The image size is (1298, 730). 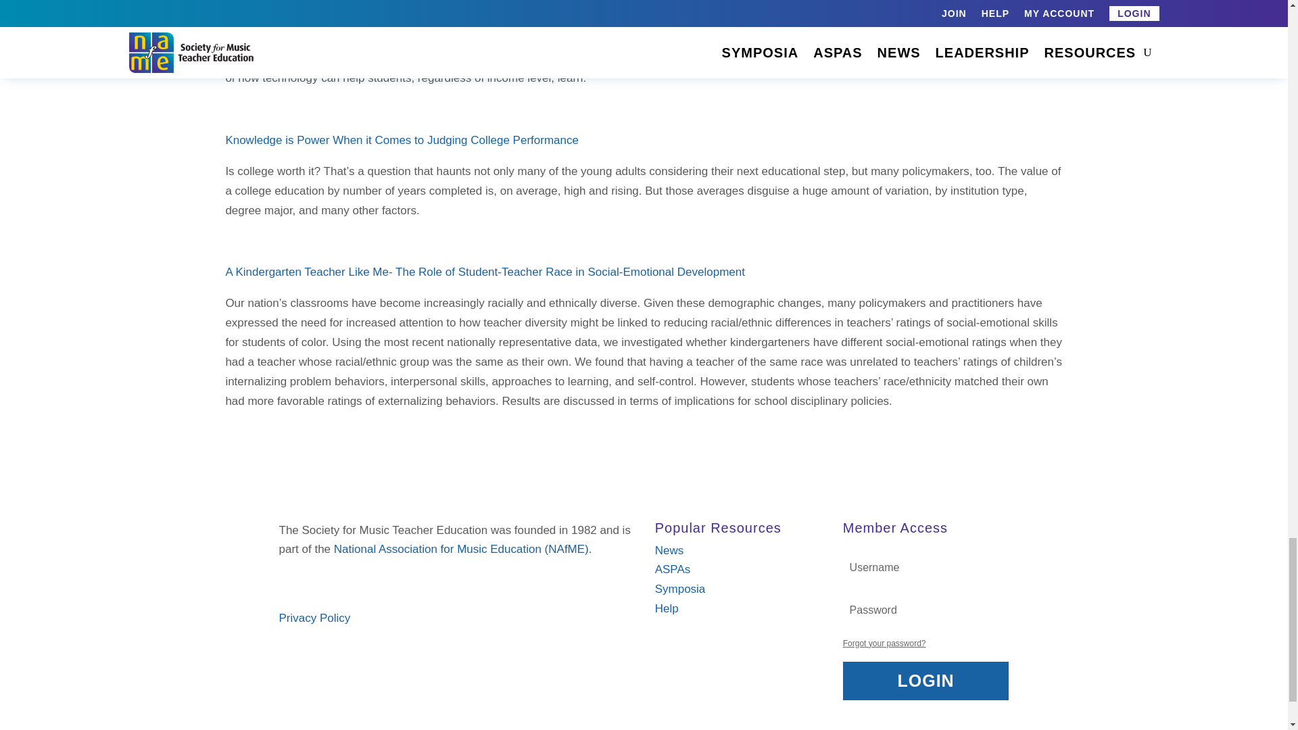 I want to click on Privacy Policy, so click(x=314, y=618).